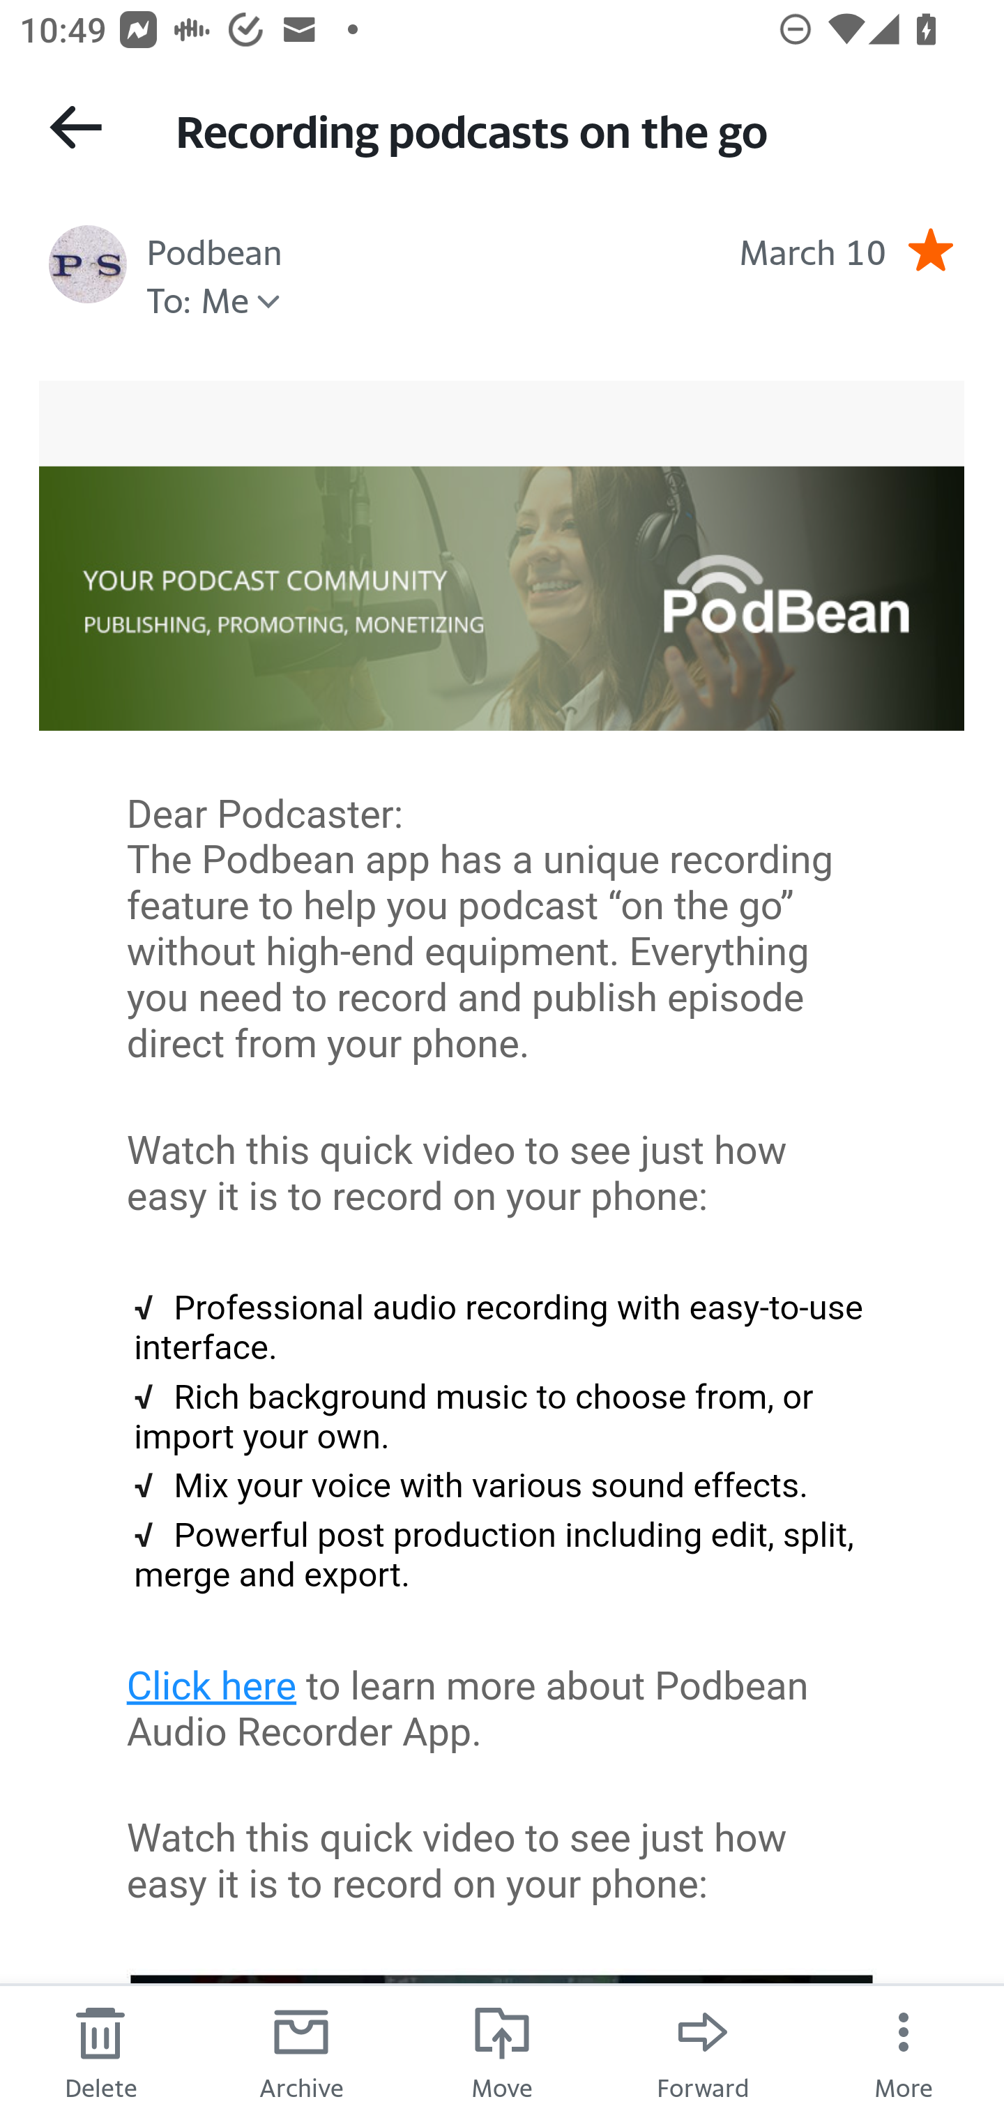 This screenshot has height=2120, width=1004. I want to click on Delete, so click(100, 2052).